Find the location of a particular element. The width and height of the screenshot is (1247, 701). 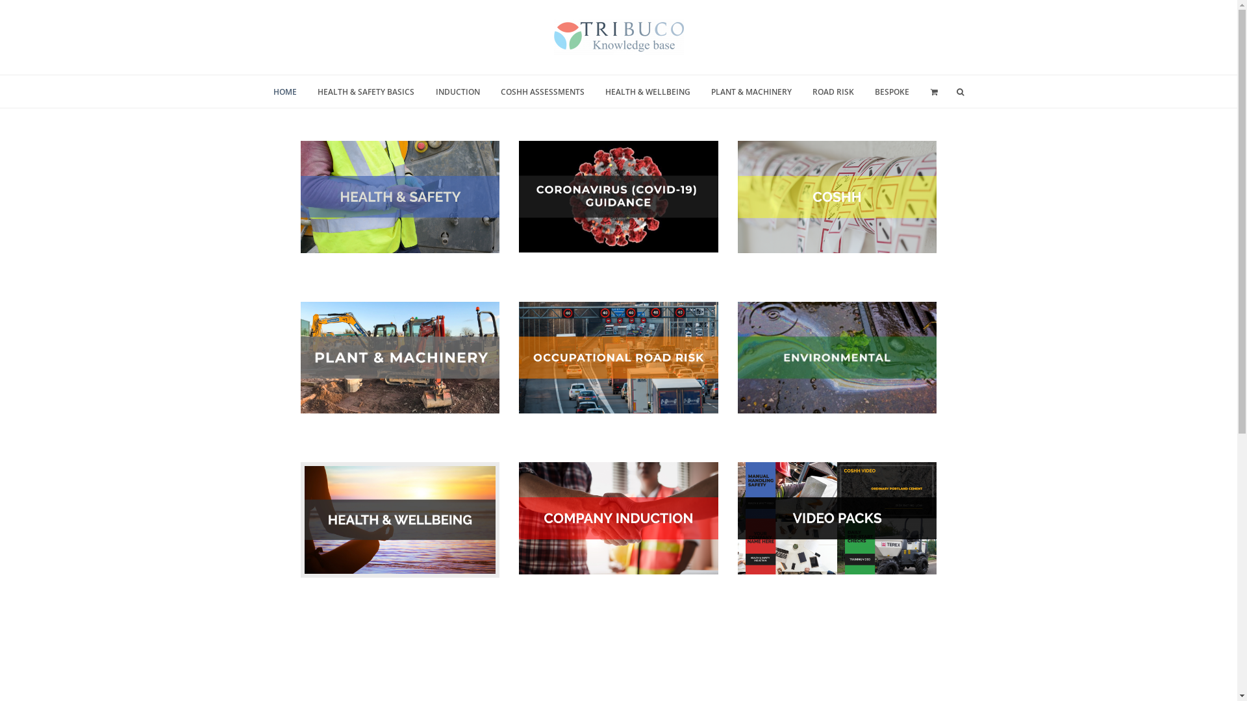

ROAD RISK is located at coordinates (834, 92).